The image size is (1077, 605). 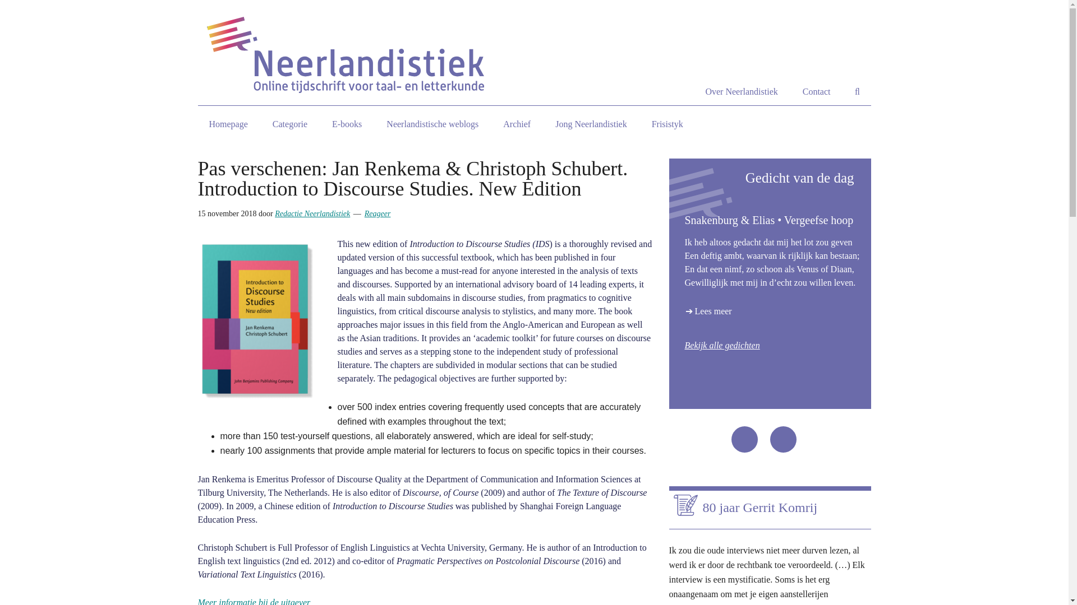 I want to click on Reageer, so click(x=378, y=213).